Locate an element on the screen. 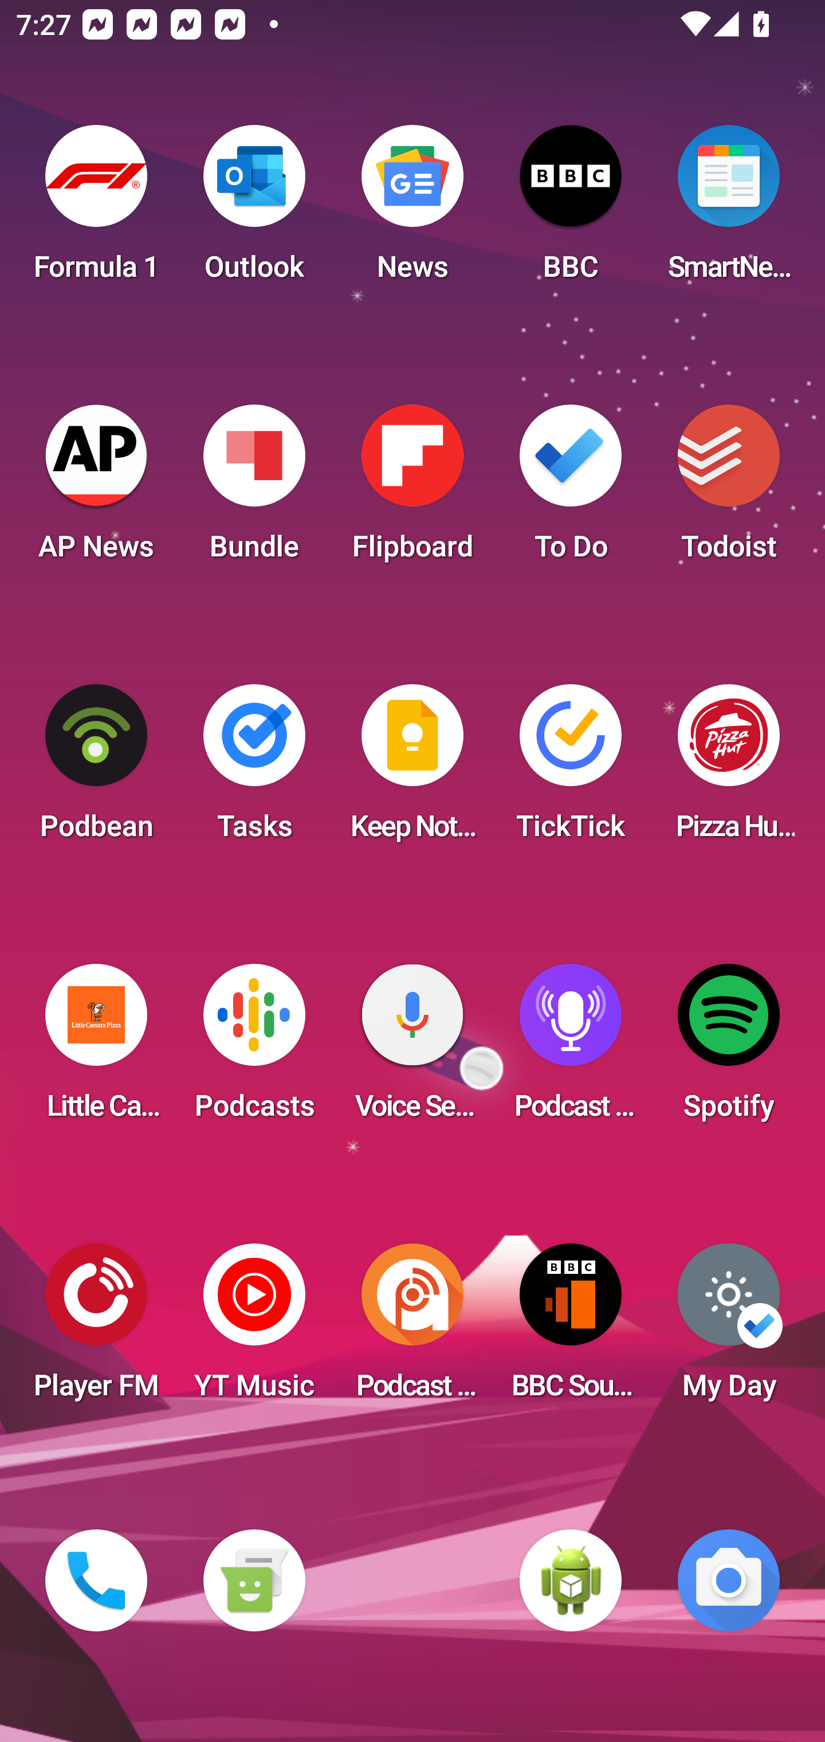  Flipboard is located at coordinates (412, 489).